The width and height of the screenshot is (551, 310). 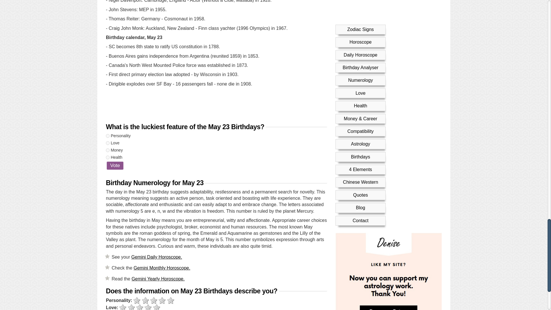 What do you see at coordinates (115, 165) in the screenshot?
I see `Vote` at bounding box center [115, 165].